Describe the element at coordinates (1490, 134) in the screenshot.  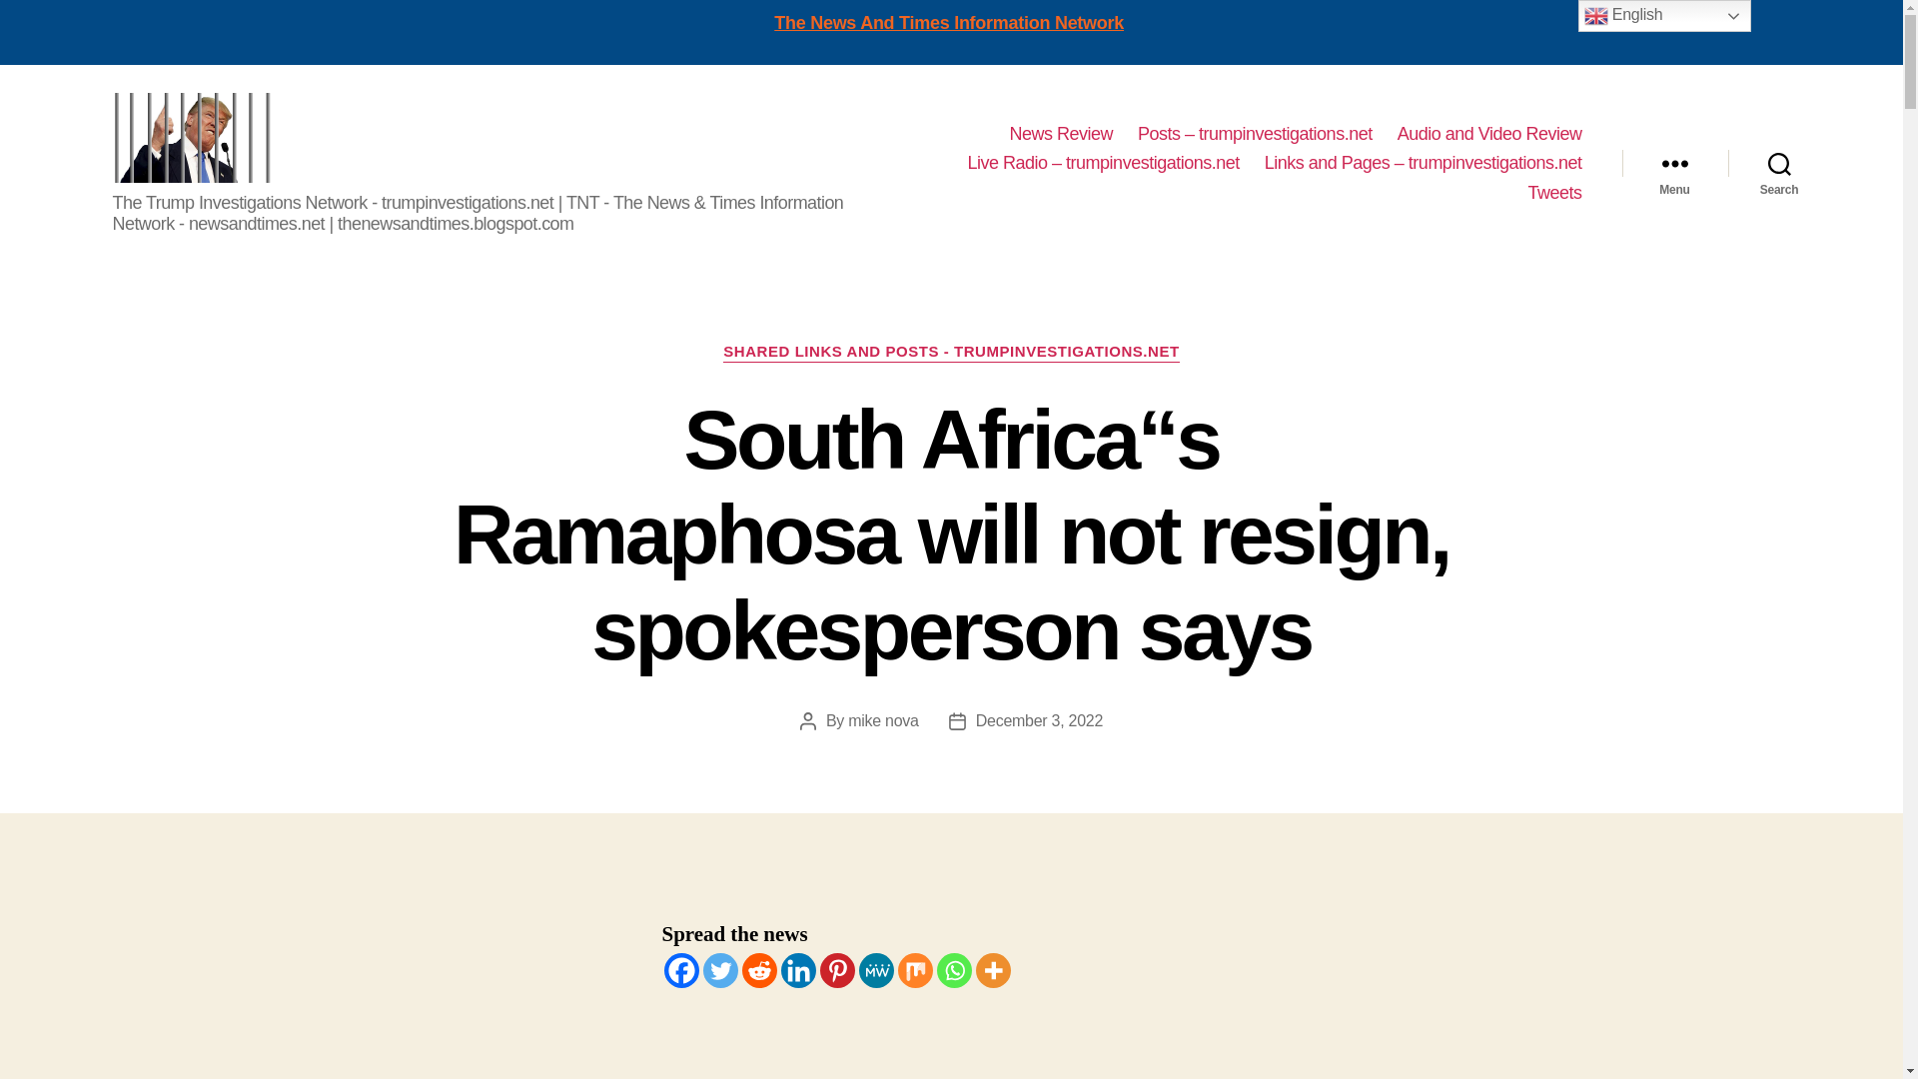
I see `Audio and Video Review` at that location.